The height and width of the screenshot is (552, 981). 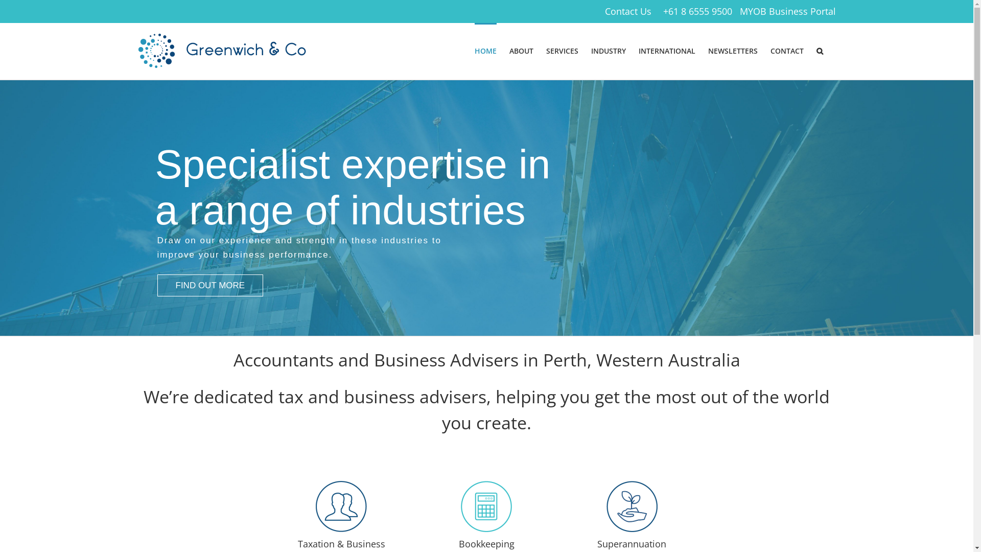 I want to click on Icon2-e1495593615116, so click(x=341, y=507).